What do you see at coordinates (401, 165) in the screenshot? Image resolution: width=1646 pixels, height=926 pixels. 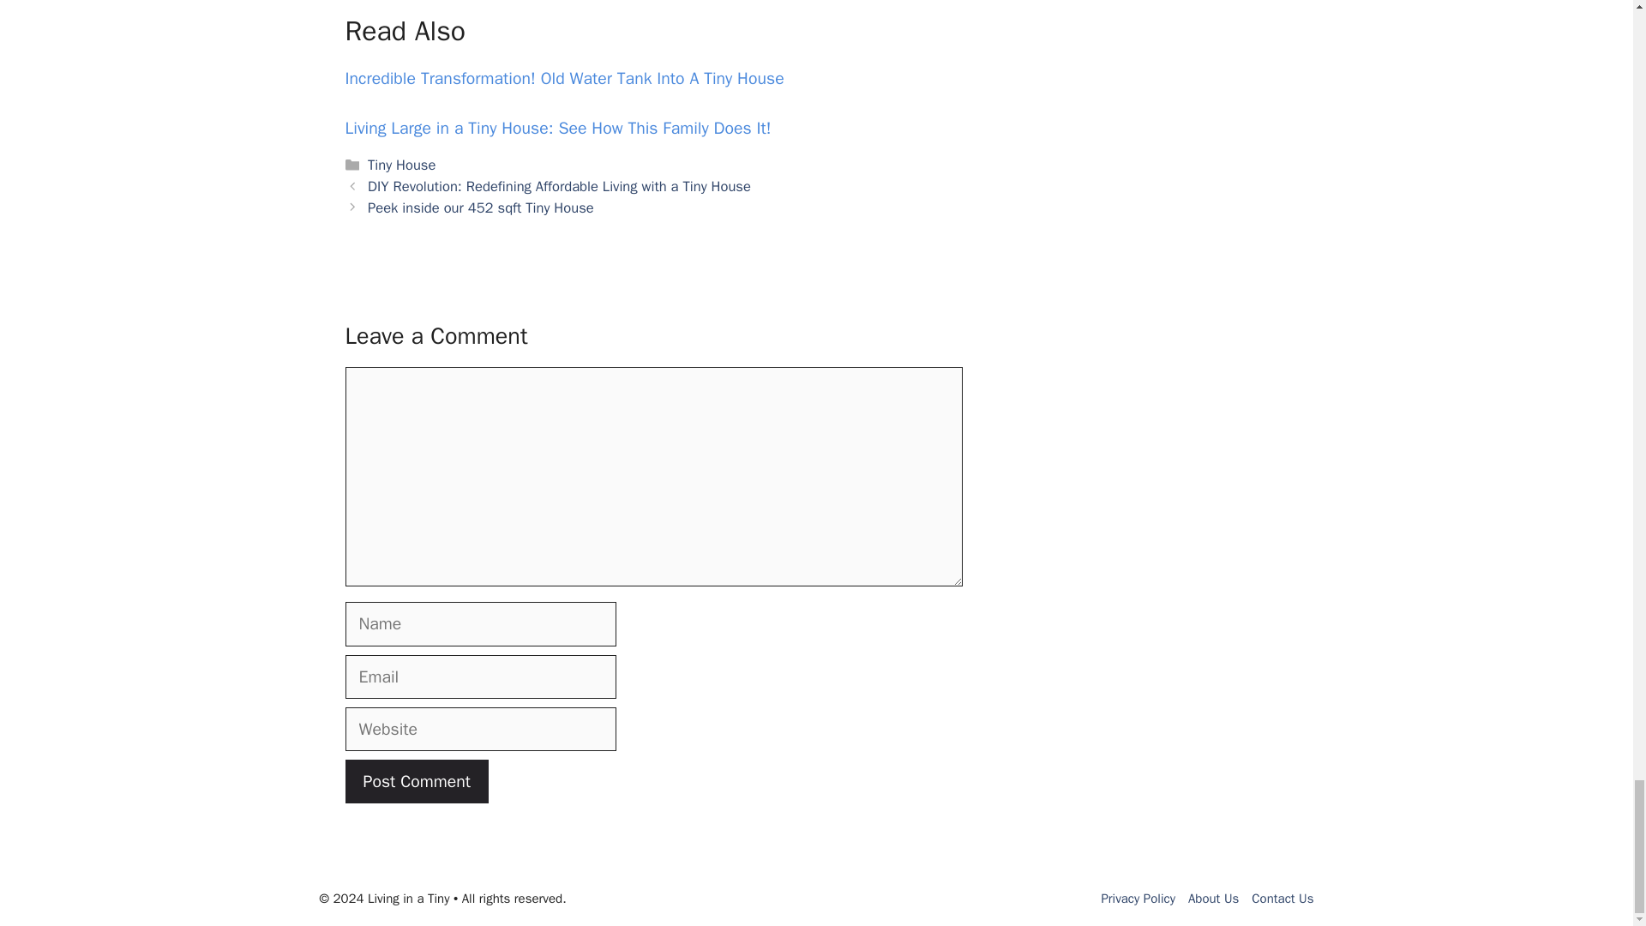 I see `Tiny House` at bounding box center [401, 165].